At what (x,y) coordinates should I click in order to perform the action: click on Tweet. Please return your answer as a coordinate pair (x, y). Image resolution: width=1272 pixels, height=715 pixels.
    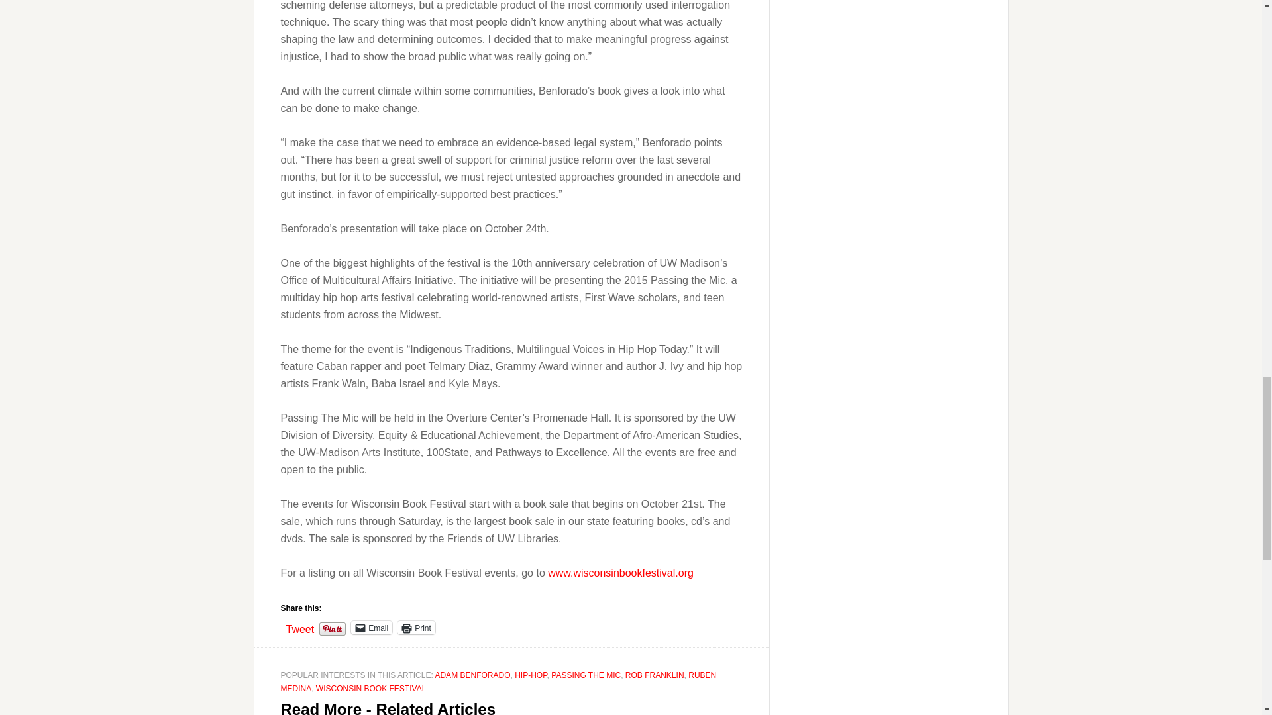
    Looking at the image, I should click on (300, 626).